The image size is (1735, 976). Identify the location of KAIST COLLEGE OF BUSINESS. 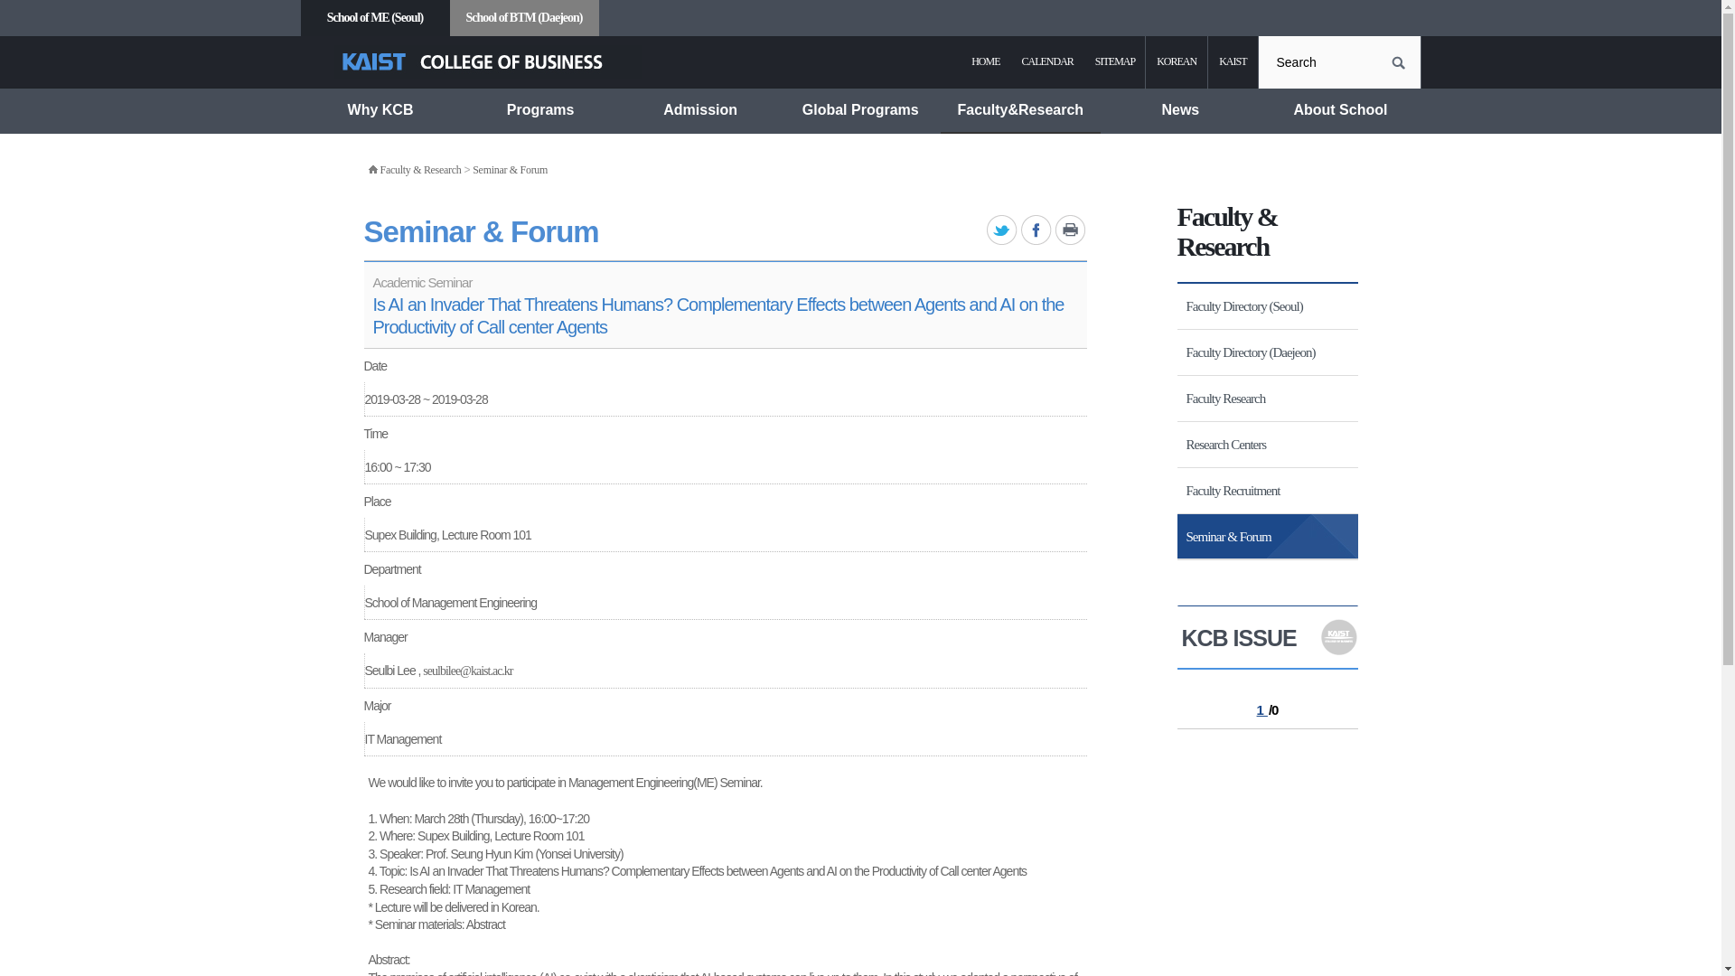
(488, 61).